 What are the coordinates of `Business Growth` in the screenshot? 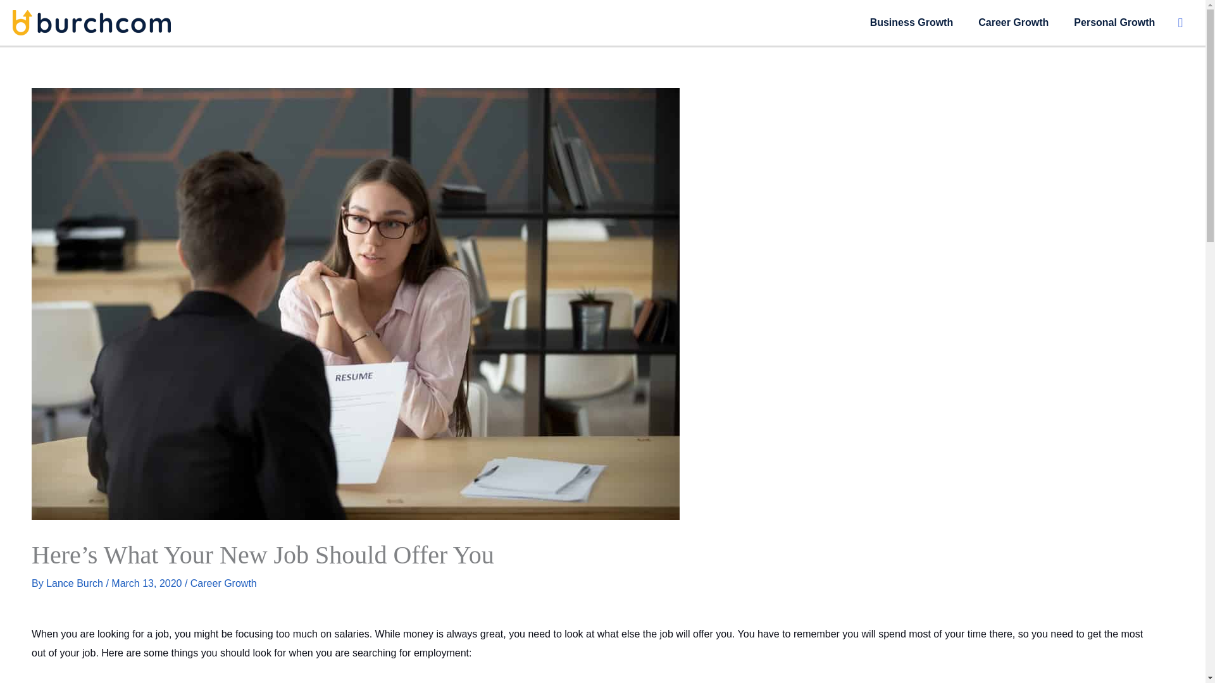 It's located at (911, 23).